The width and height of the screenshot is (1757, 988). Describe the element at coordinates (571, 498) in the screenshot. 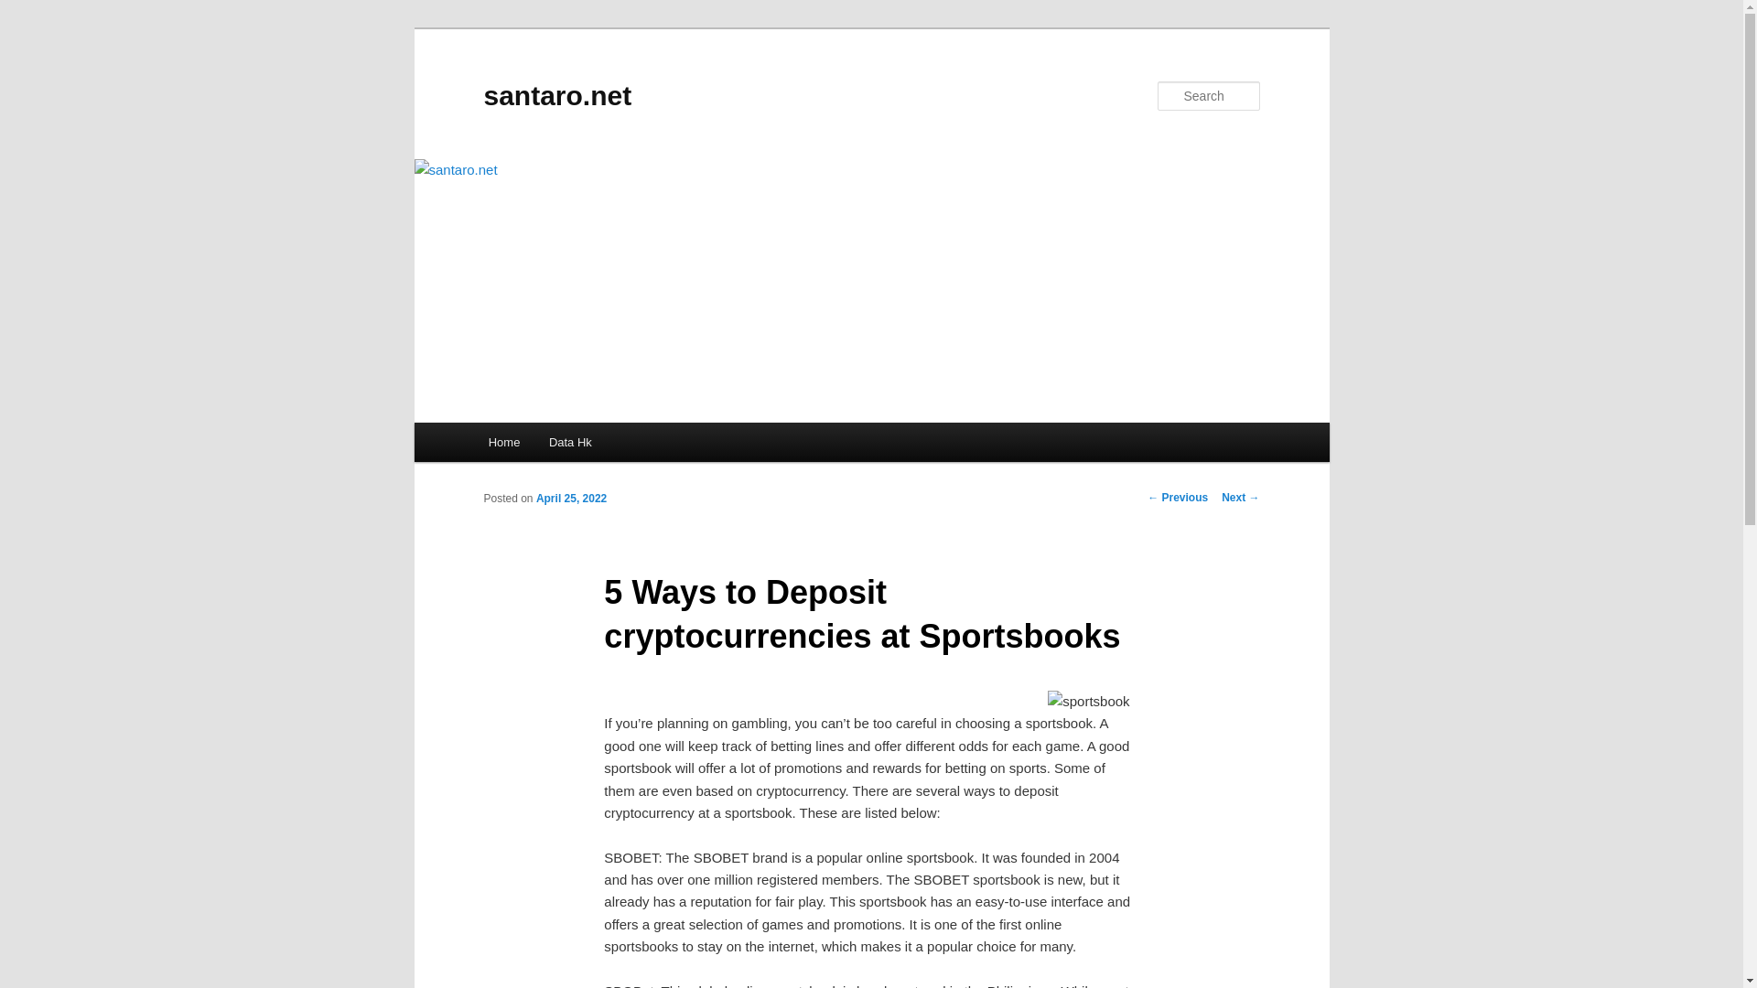

I see `3:18 am` at that location.